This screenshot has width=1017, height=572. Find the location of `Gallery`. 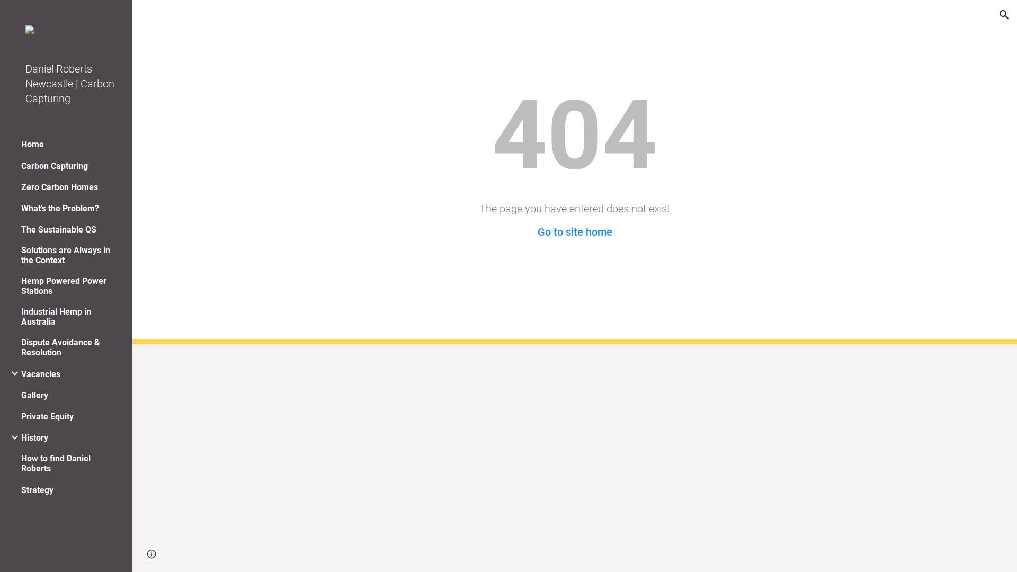

Gallery is located at coordinates (35, 395).